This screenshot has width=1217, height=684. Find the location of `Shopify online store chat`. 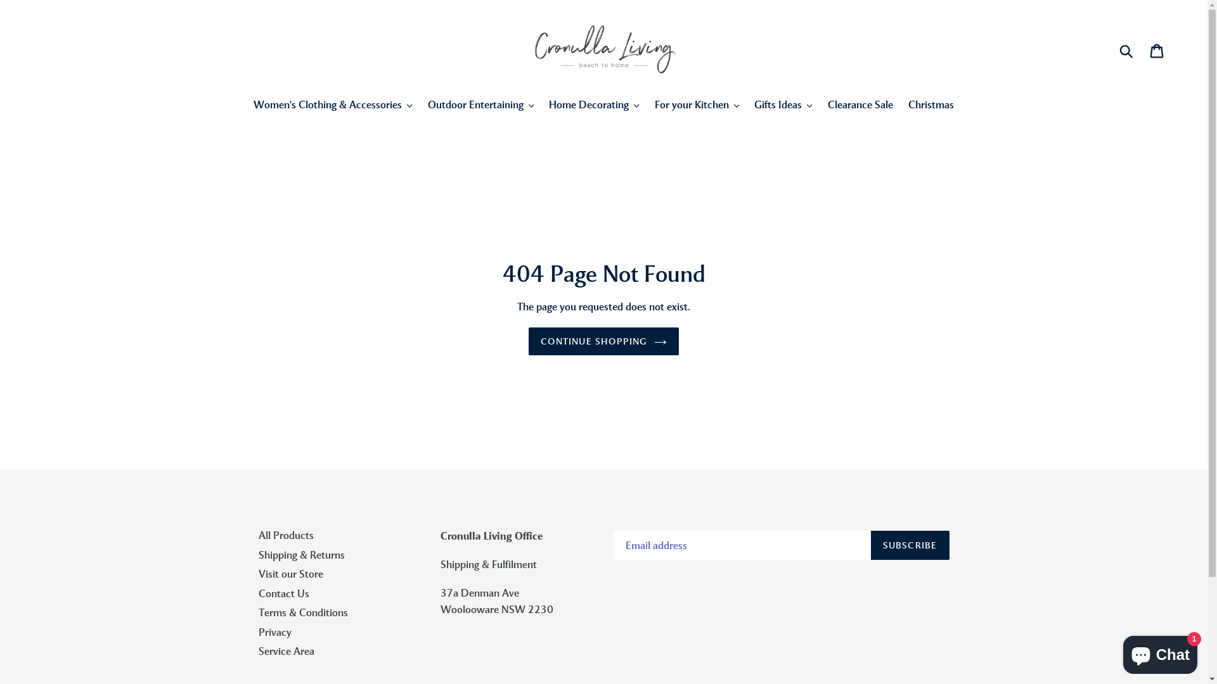

Shopify online store chat is located at coordinates (1160, 652).